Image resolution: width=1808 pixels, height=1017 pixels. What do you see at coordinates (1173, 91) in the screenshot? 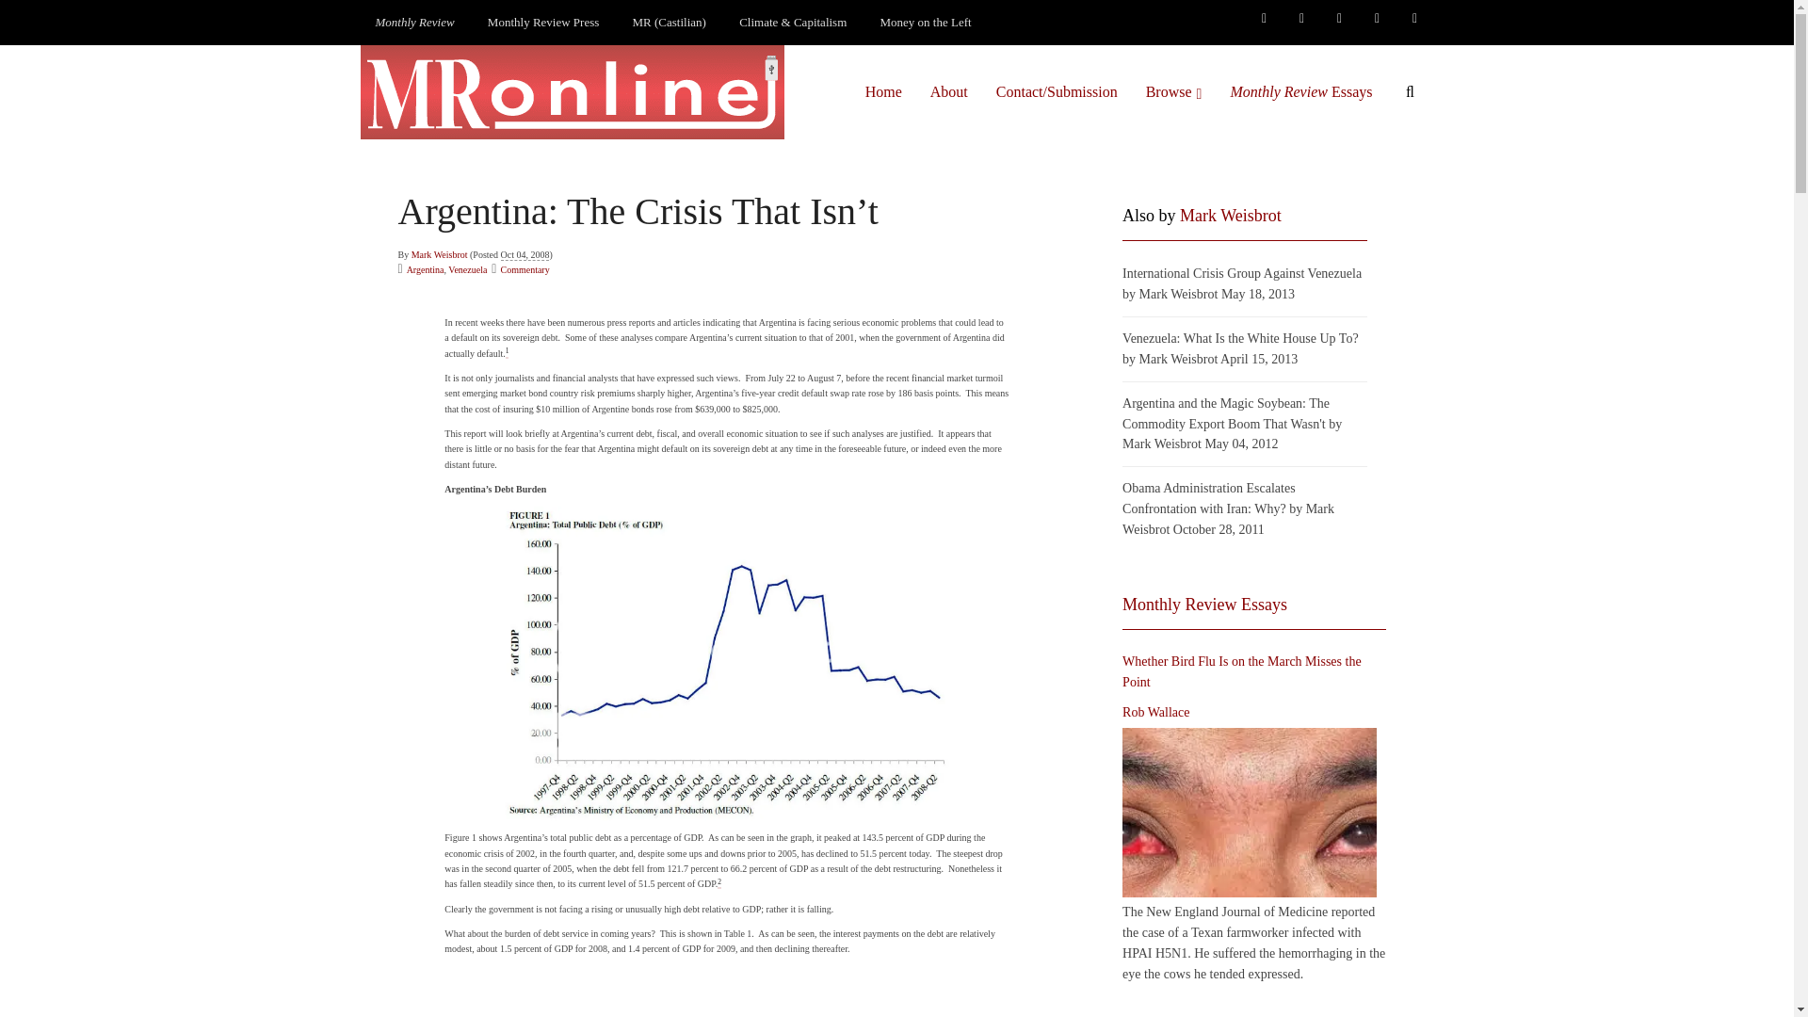
I see `Browse` at bounding box center [1173, 91].